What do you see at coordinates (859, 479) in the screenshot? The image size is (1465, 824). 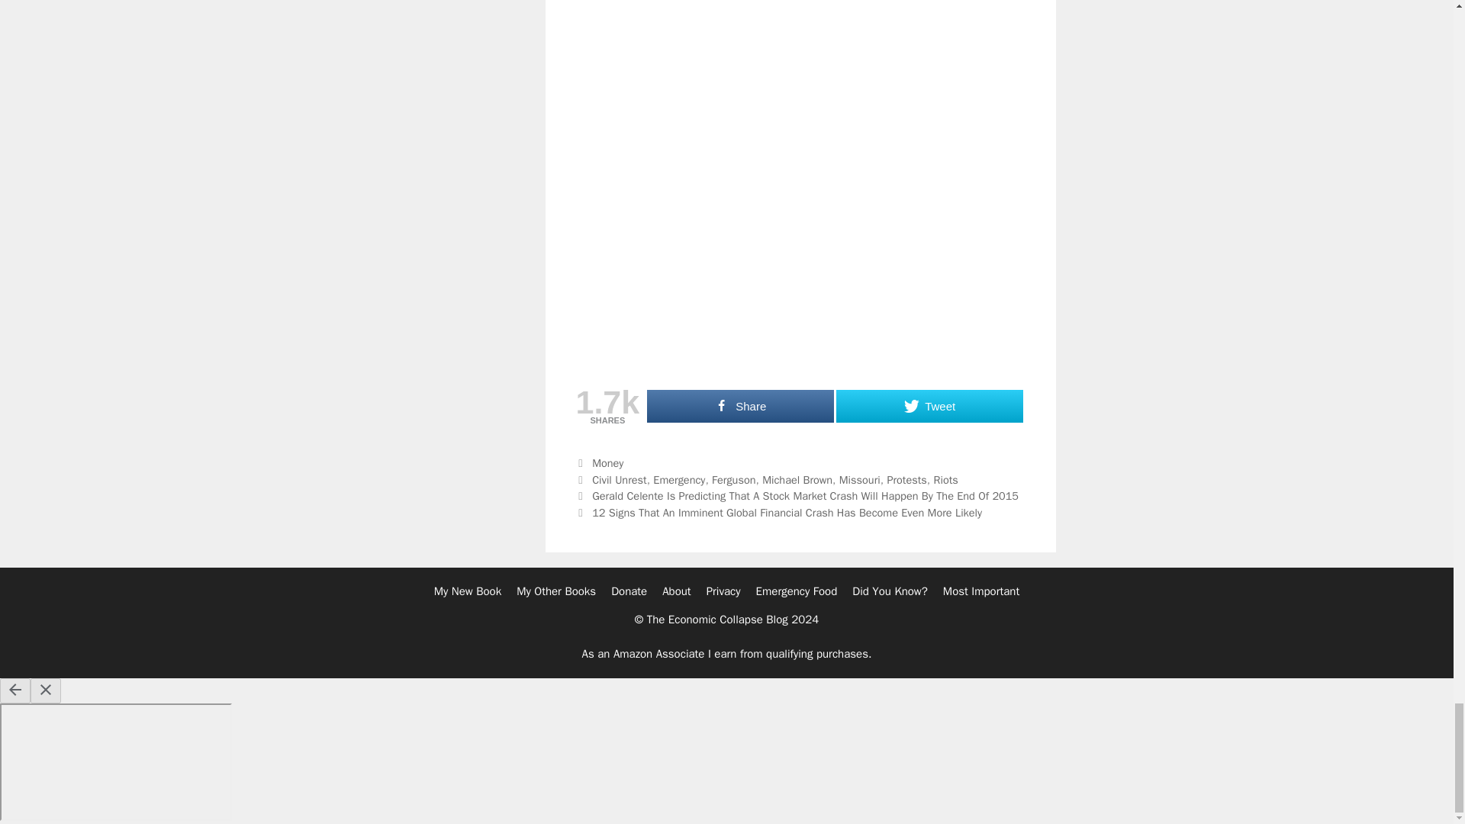 I see `Missouri` at bounding box center [859, 479].